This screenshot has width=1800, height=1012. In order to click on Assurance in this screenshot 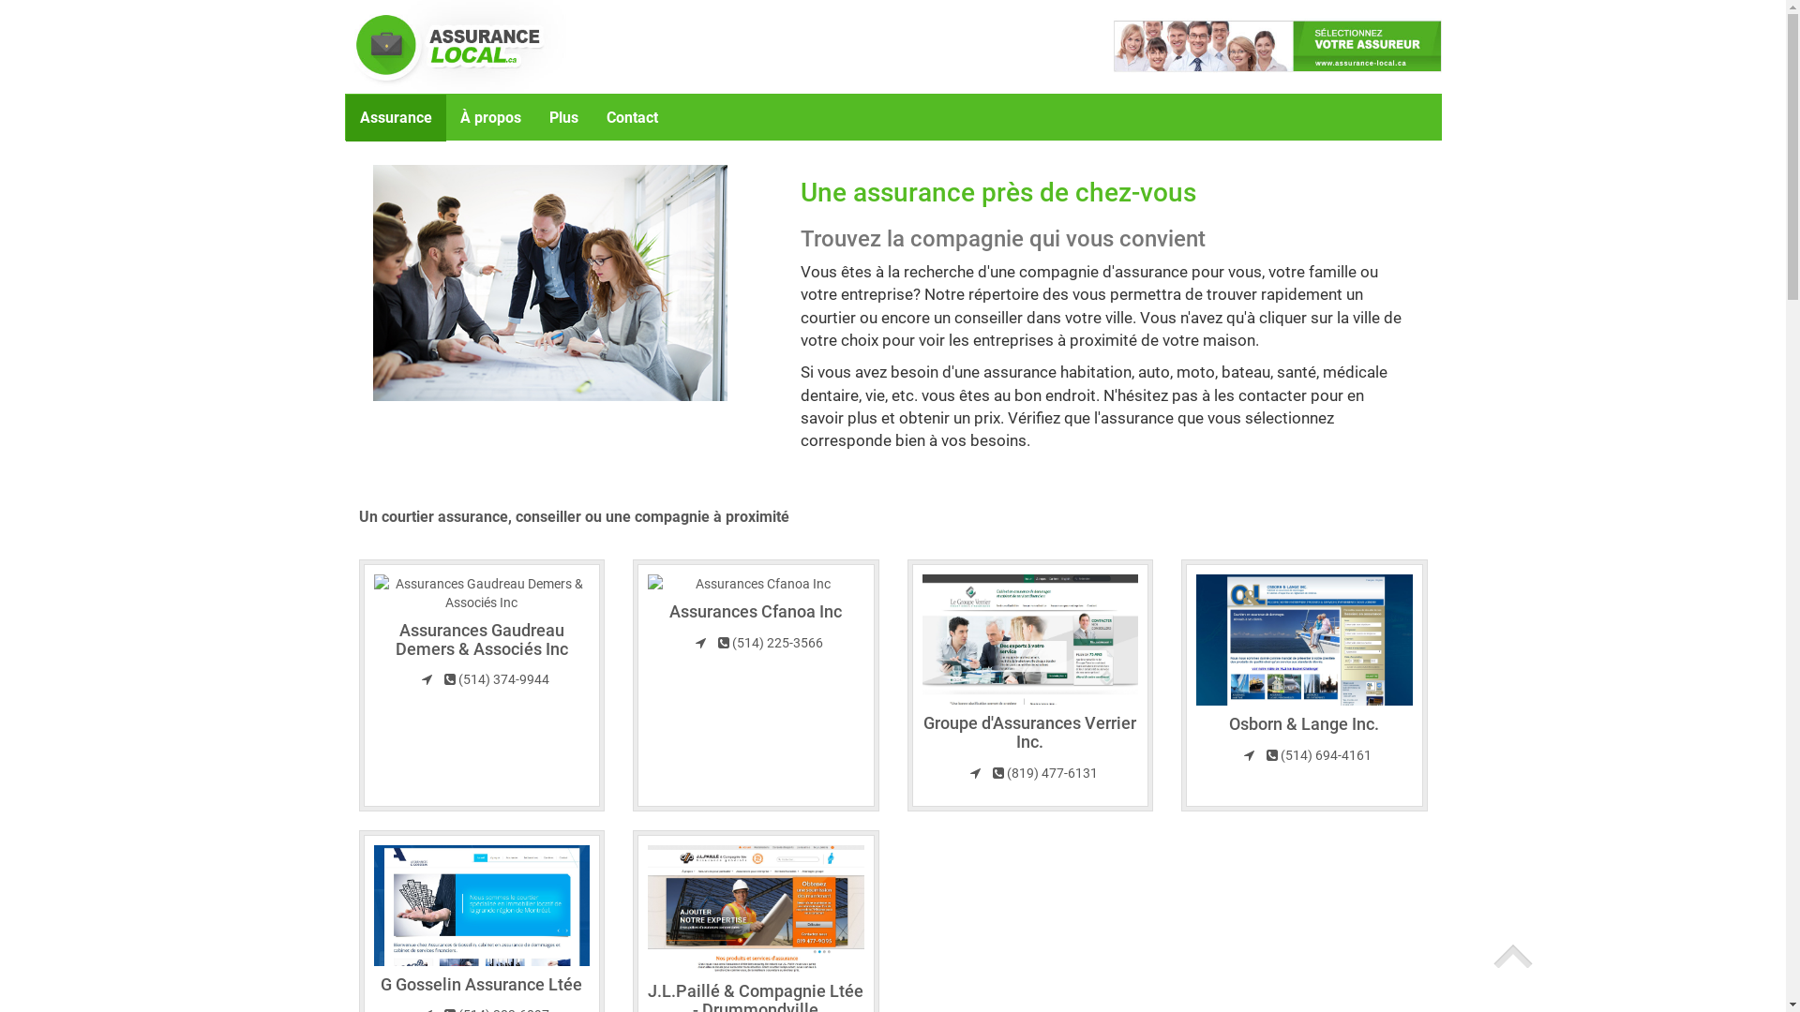, I will do `click(396, 118)`.